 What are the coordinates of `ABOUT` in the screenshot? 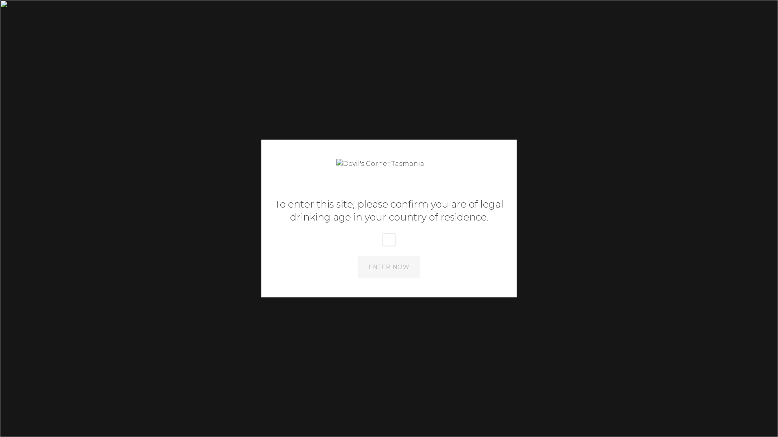 It's located at (364, 71).